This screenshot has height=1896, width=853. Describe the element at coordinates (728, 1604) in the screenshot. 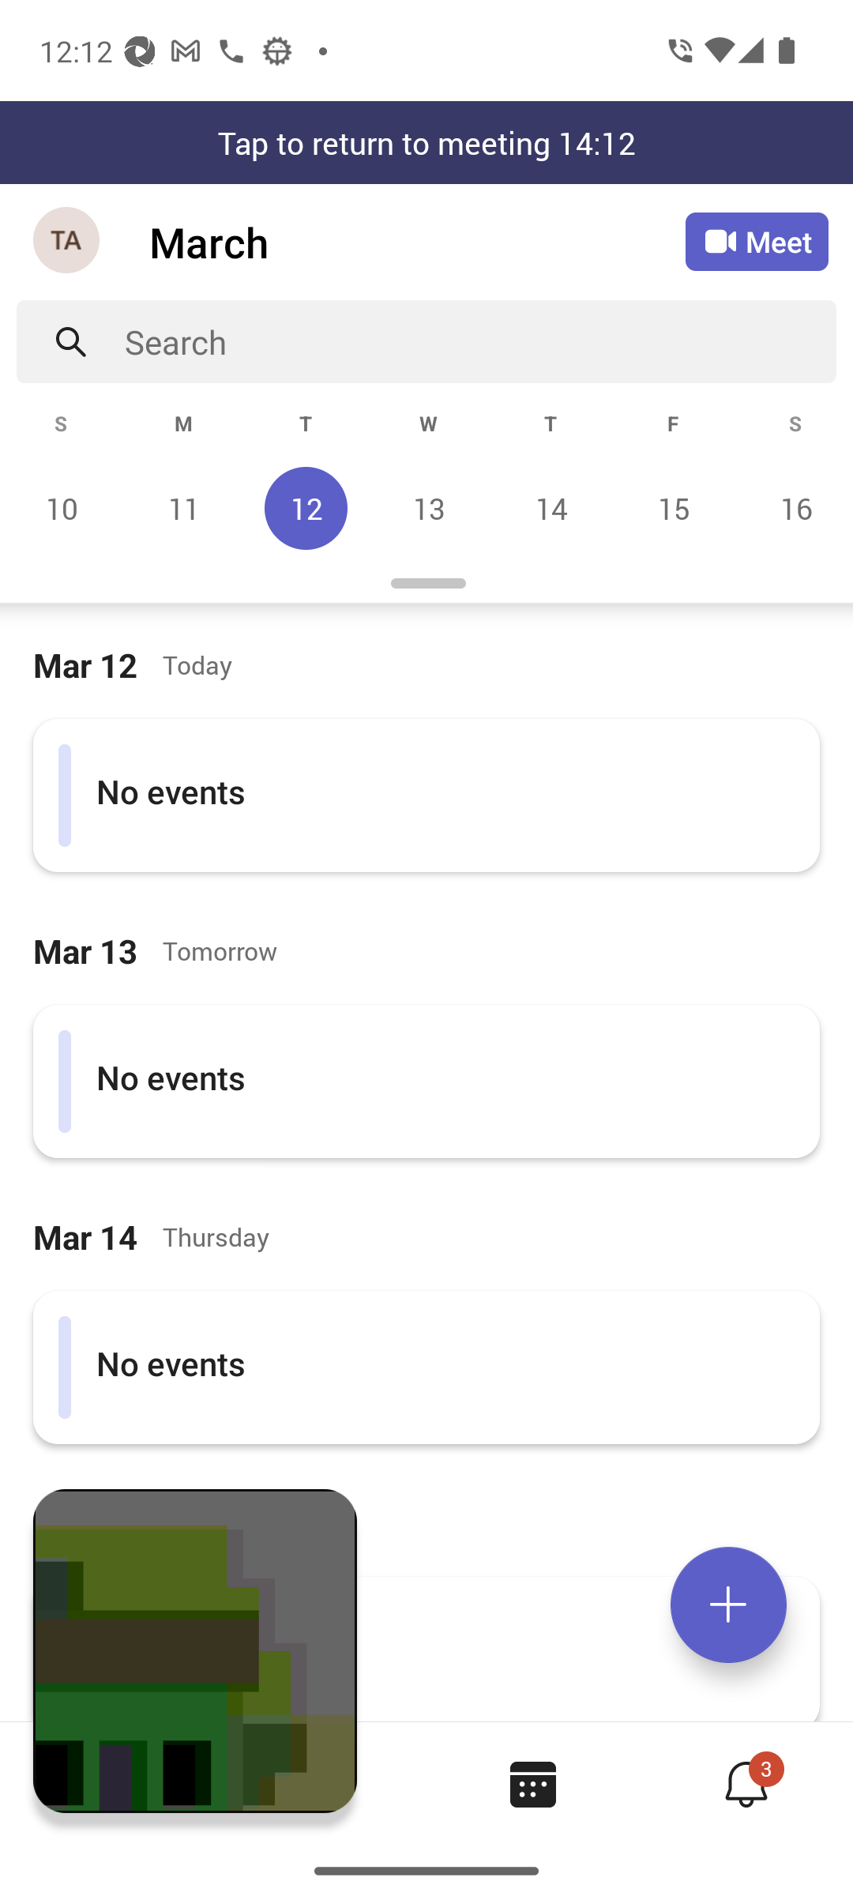

I see `Expand meetings menu` at that location.